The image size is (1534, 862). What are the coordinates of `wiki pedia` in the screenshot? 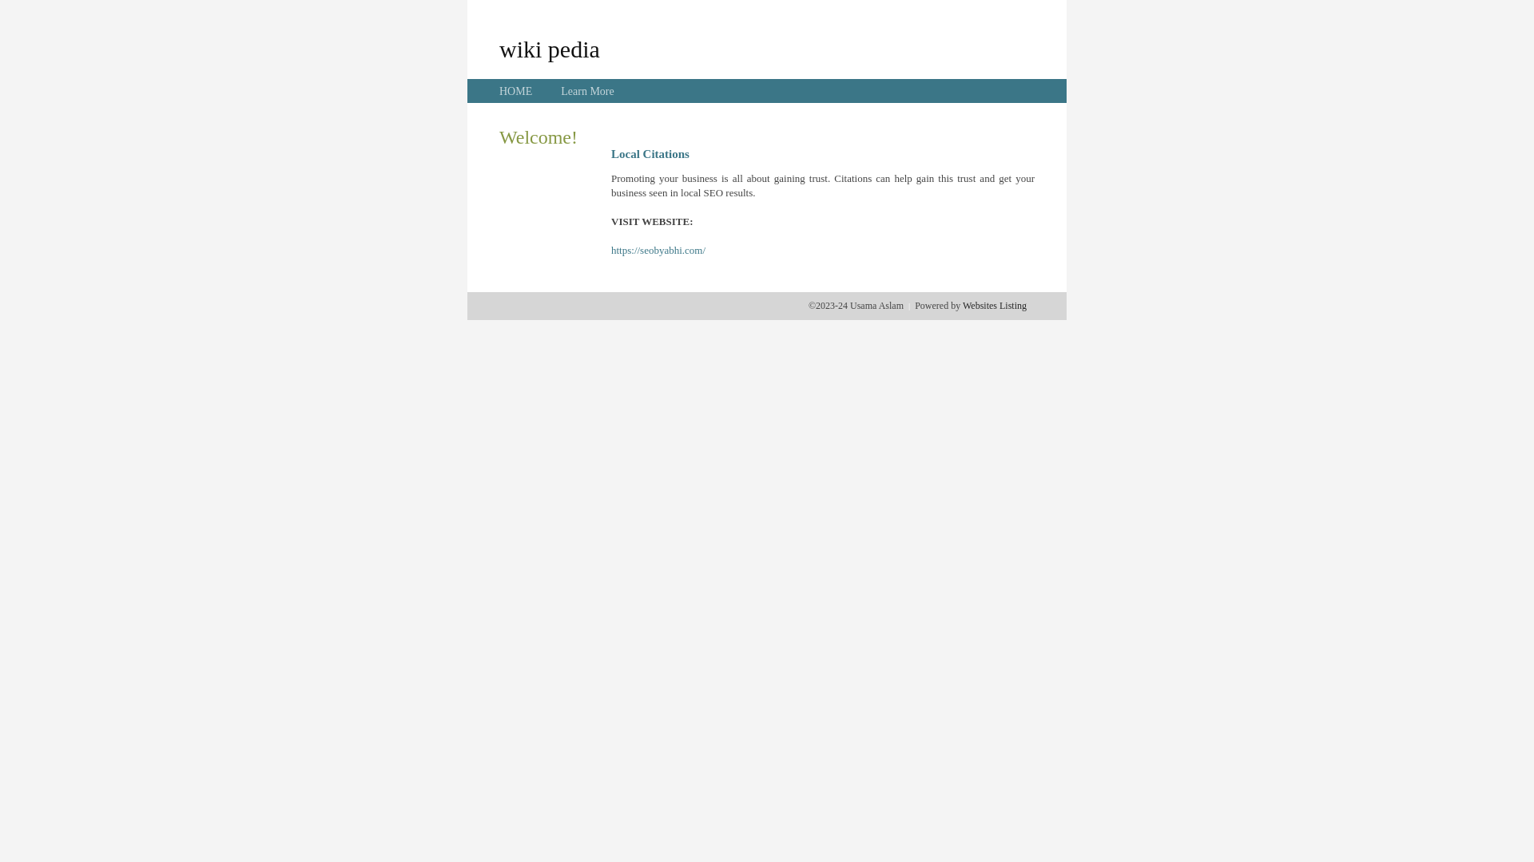 It's located at (550, 49).